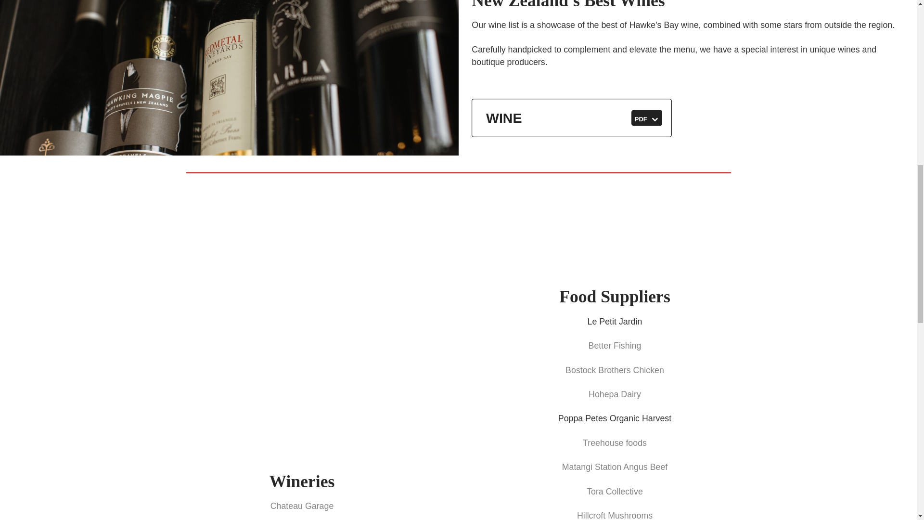  Describe the element at coordinates (615, 491) in the screenshot. I see `Better Fishing` at that location.